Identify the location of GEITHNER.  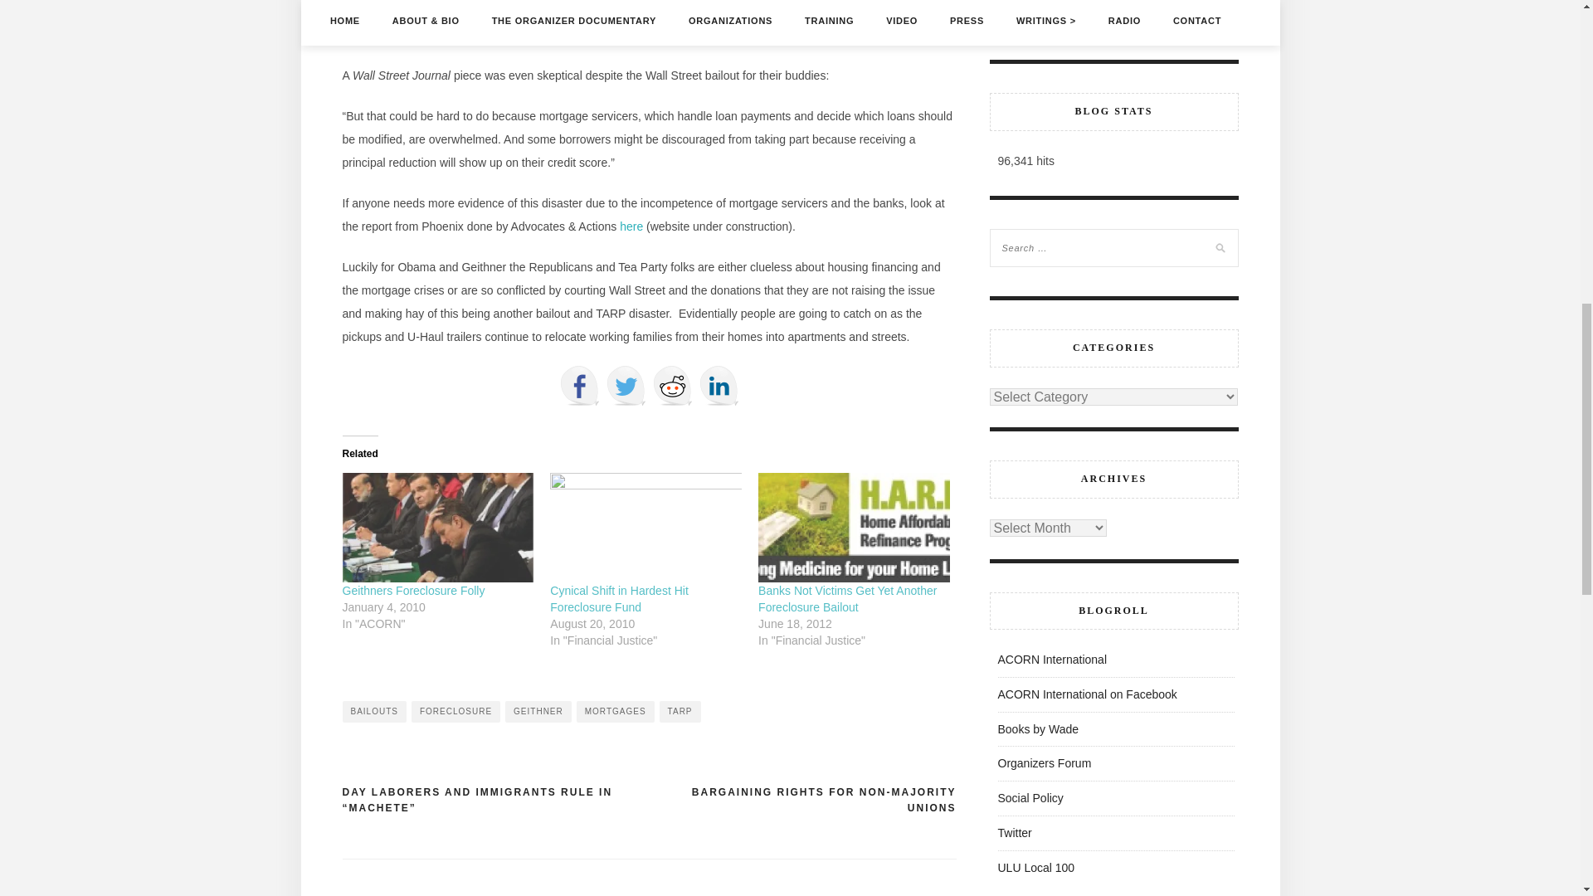
(538, 711).